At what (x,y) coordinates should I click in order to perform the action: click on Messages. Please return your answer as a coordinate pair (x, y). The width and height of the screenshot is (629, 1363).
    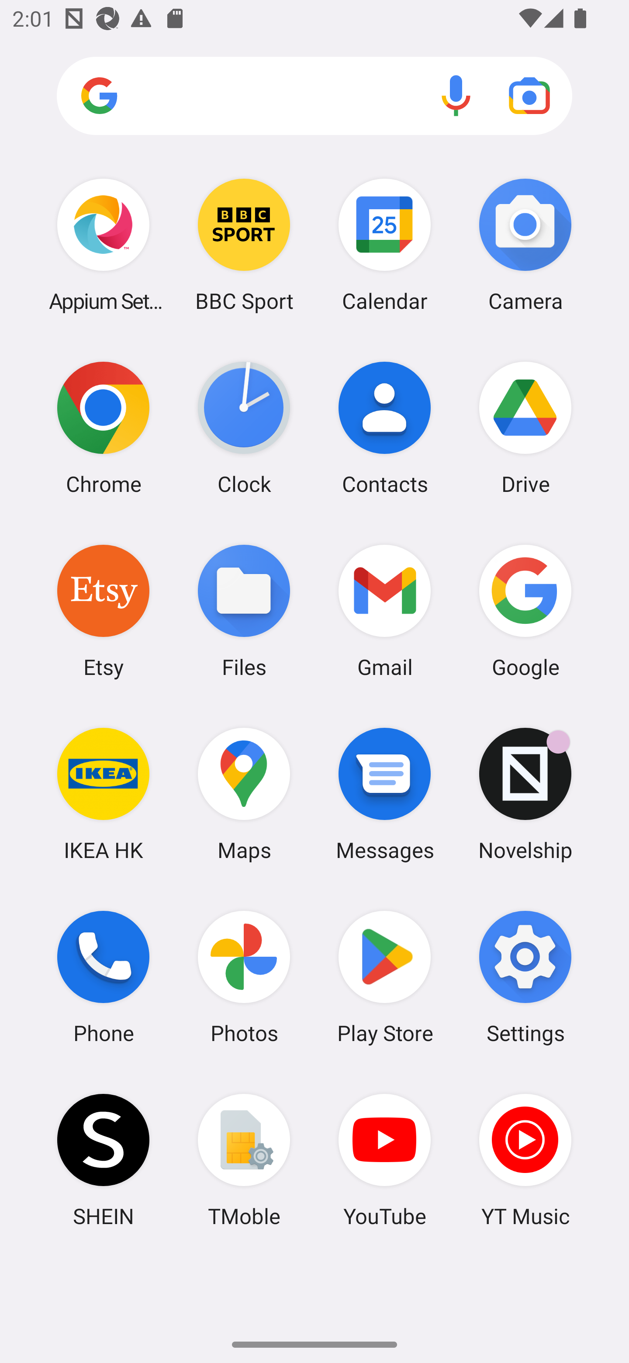
    Looking at the image, I should click on (385, 794).